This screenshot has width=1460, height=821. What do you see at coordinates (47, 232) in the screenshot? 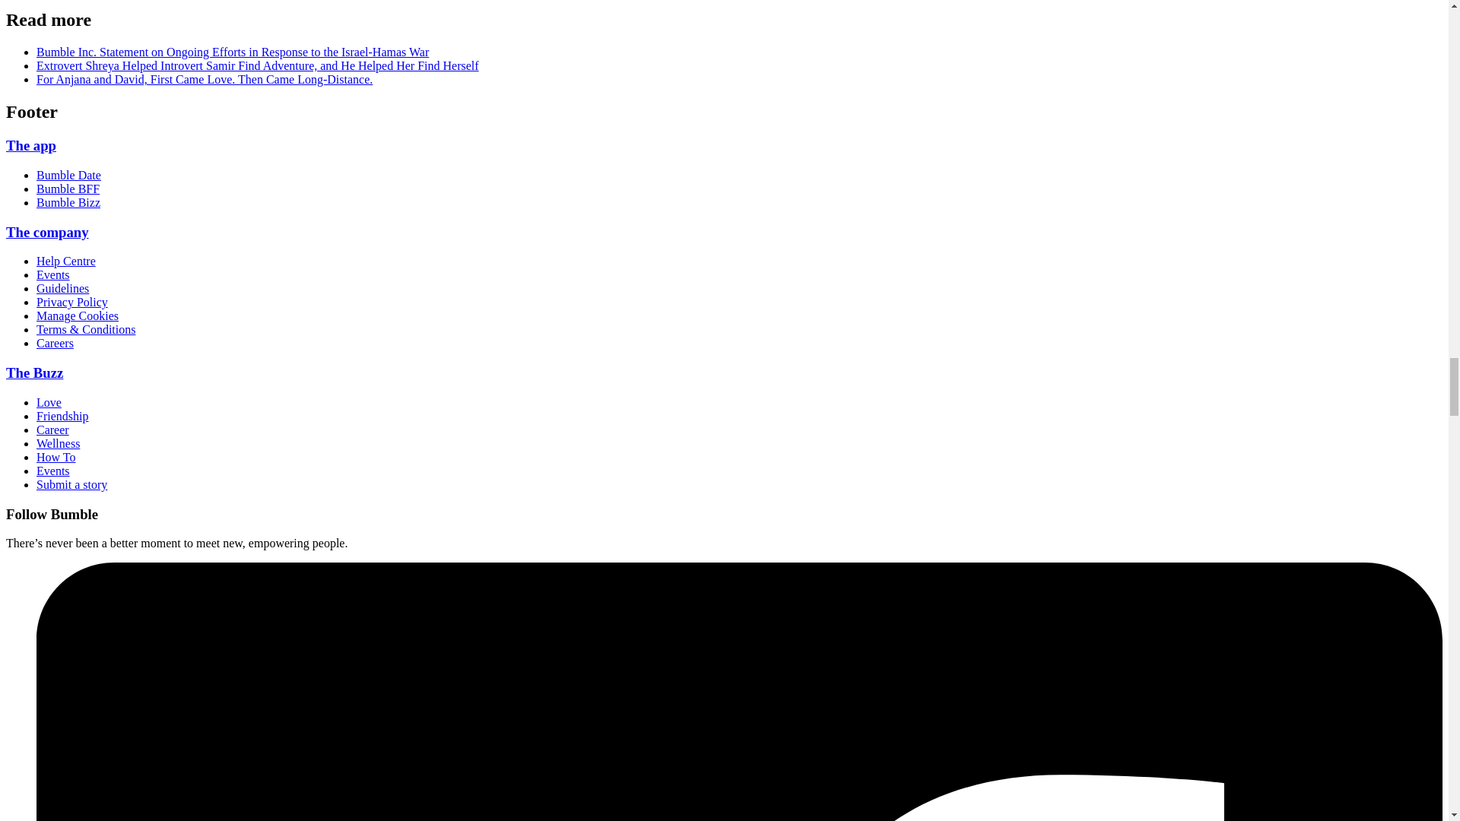
I see `The company` at bounding box center [47, 232].